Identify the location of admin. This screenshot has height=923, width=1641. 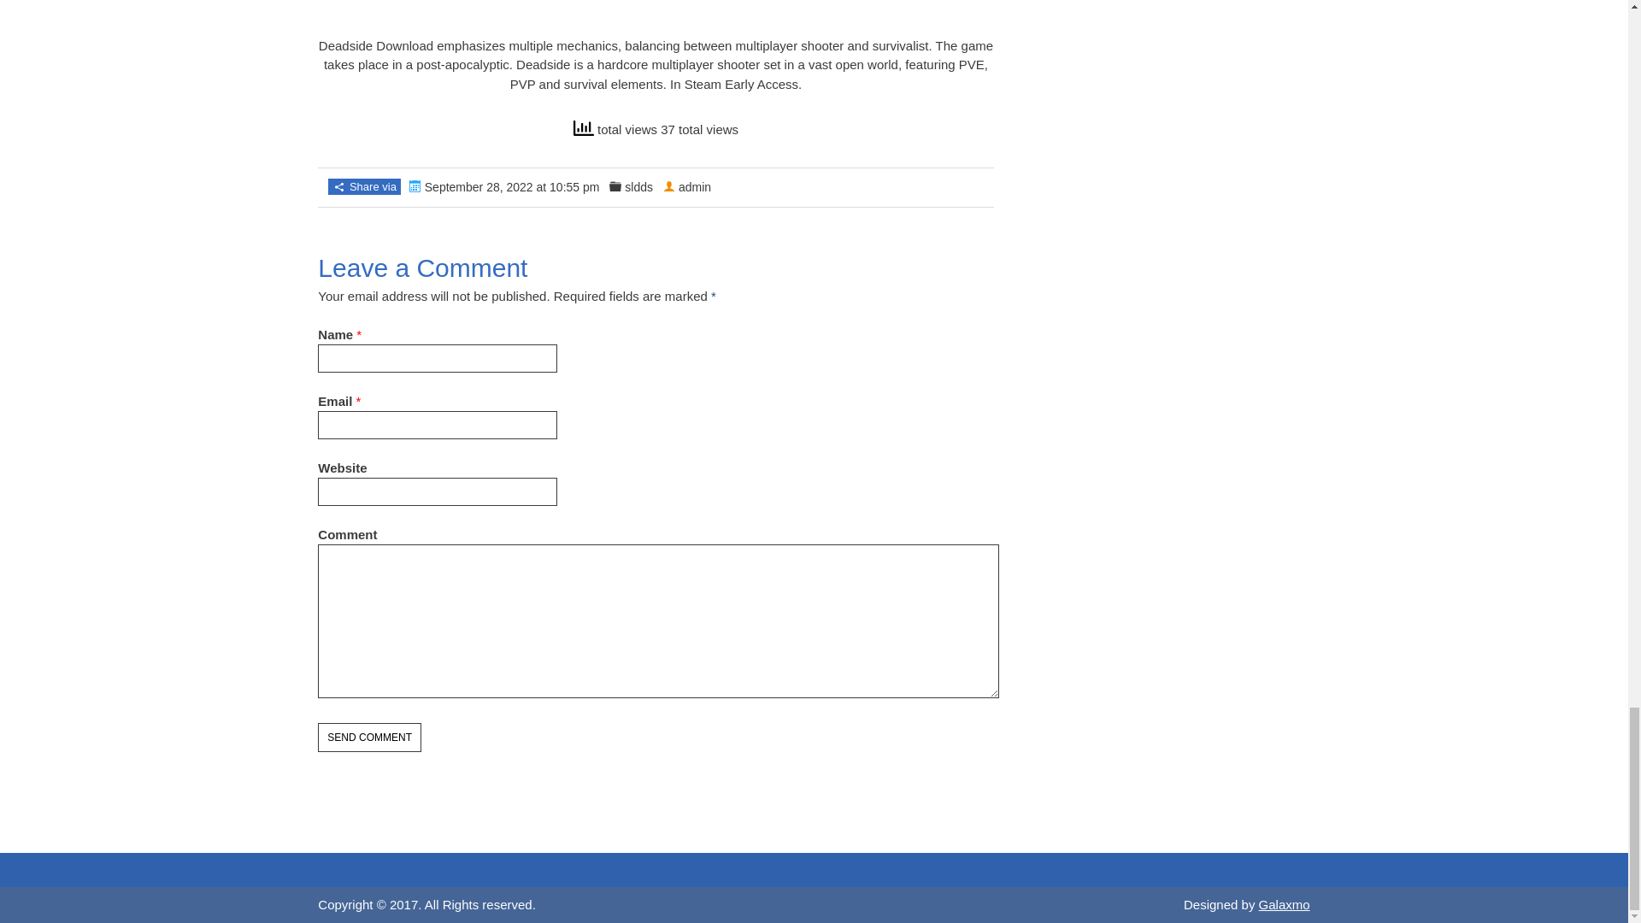
(694, 186).